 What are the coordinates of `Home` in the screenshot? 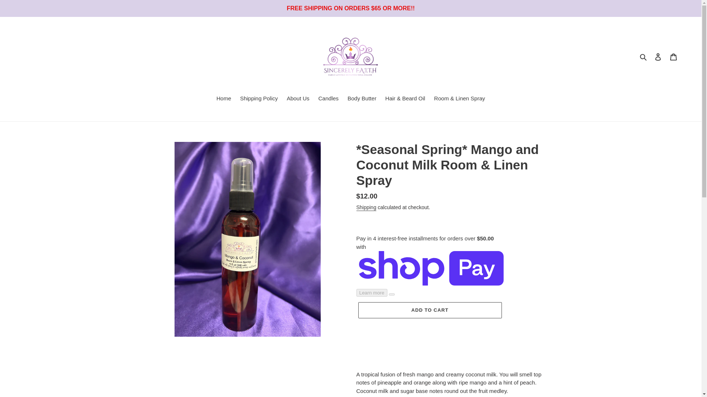 It's located at (224, 99).